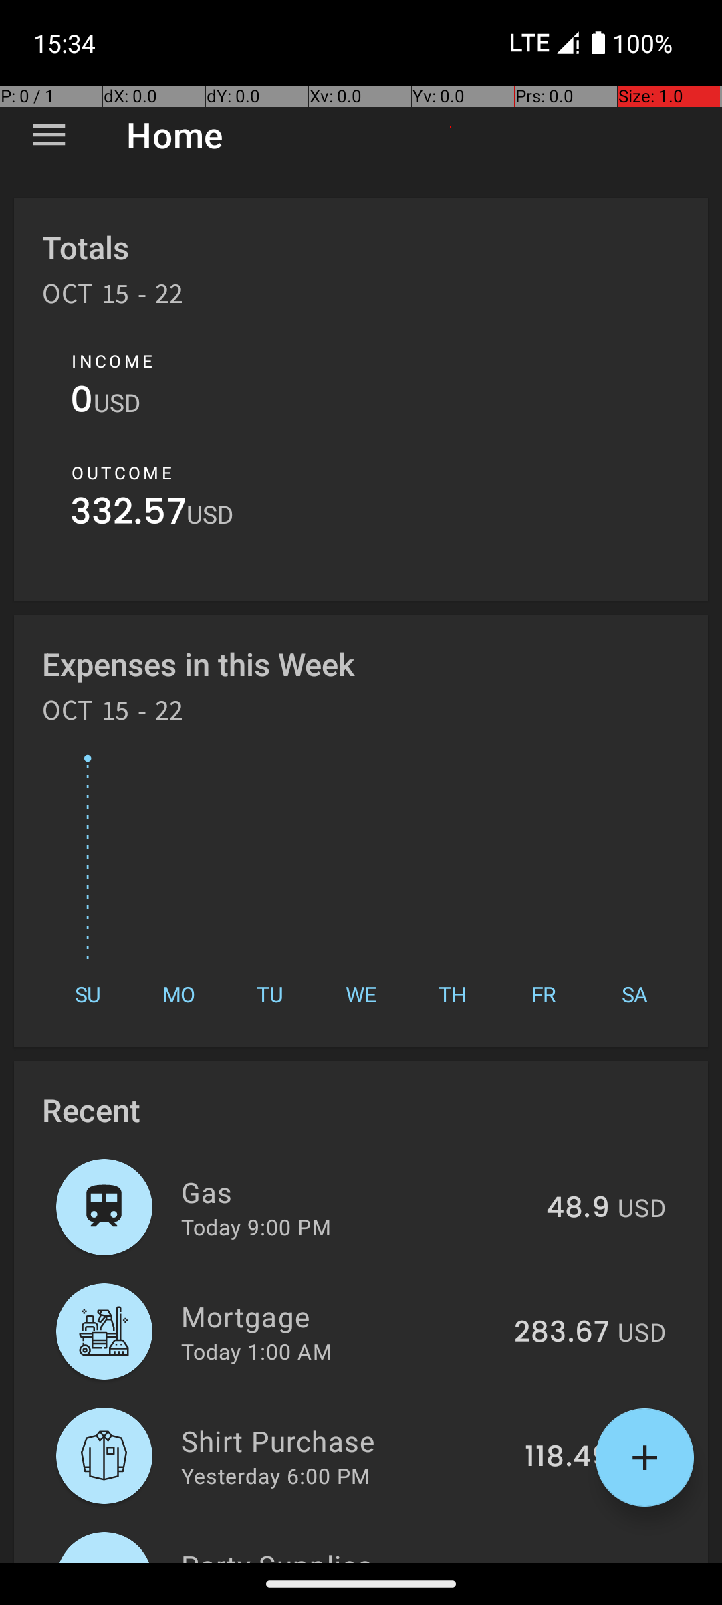 Image resolution: width=722 pixels, height=1605 pixels. I want to click on 118.49, so click(567, 1457).